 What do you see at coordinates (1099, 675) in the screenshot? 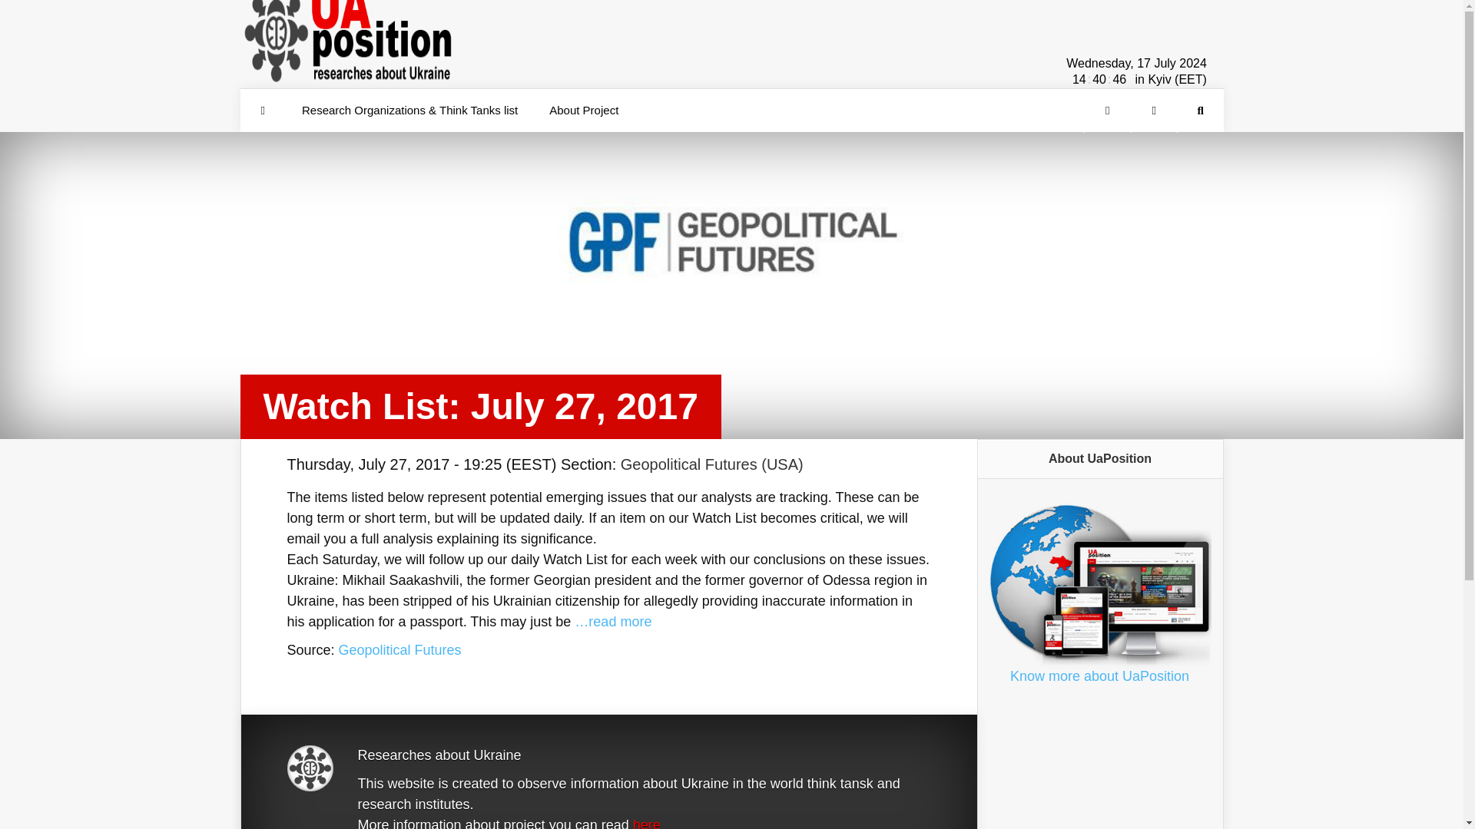
I see `Know more about UaPosition` at bounding box center [1099, 675].